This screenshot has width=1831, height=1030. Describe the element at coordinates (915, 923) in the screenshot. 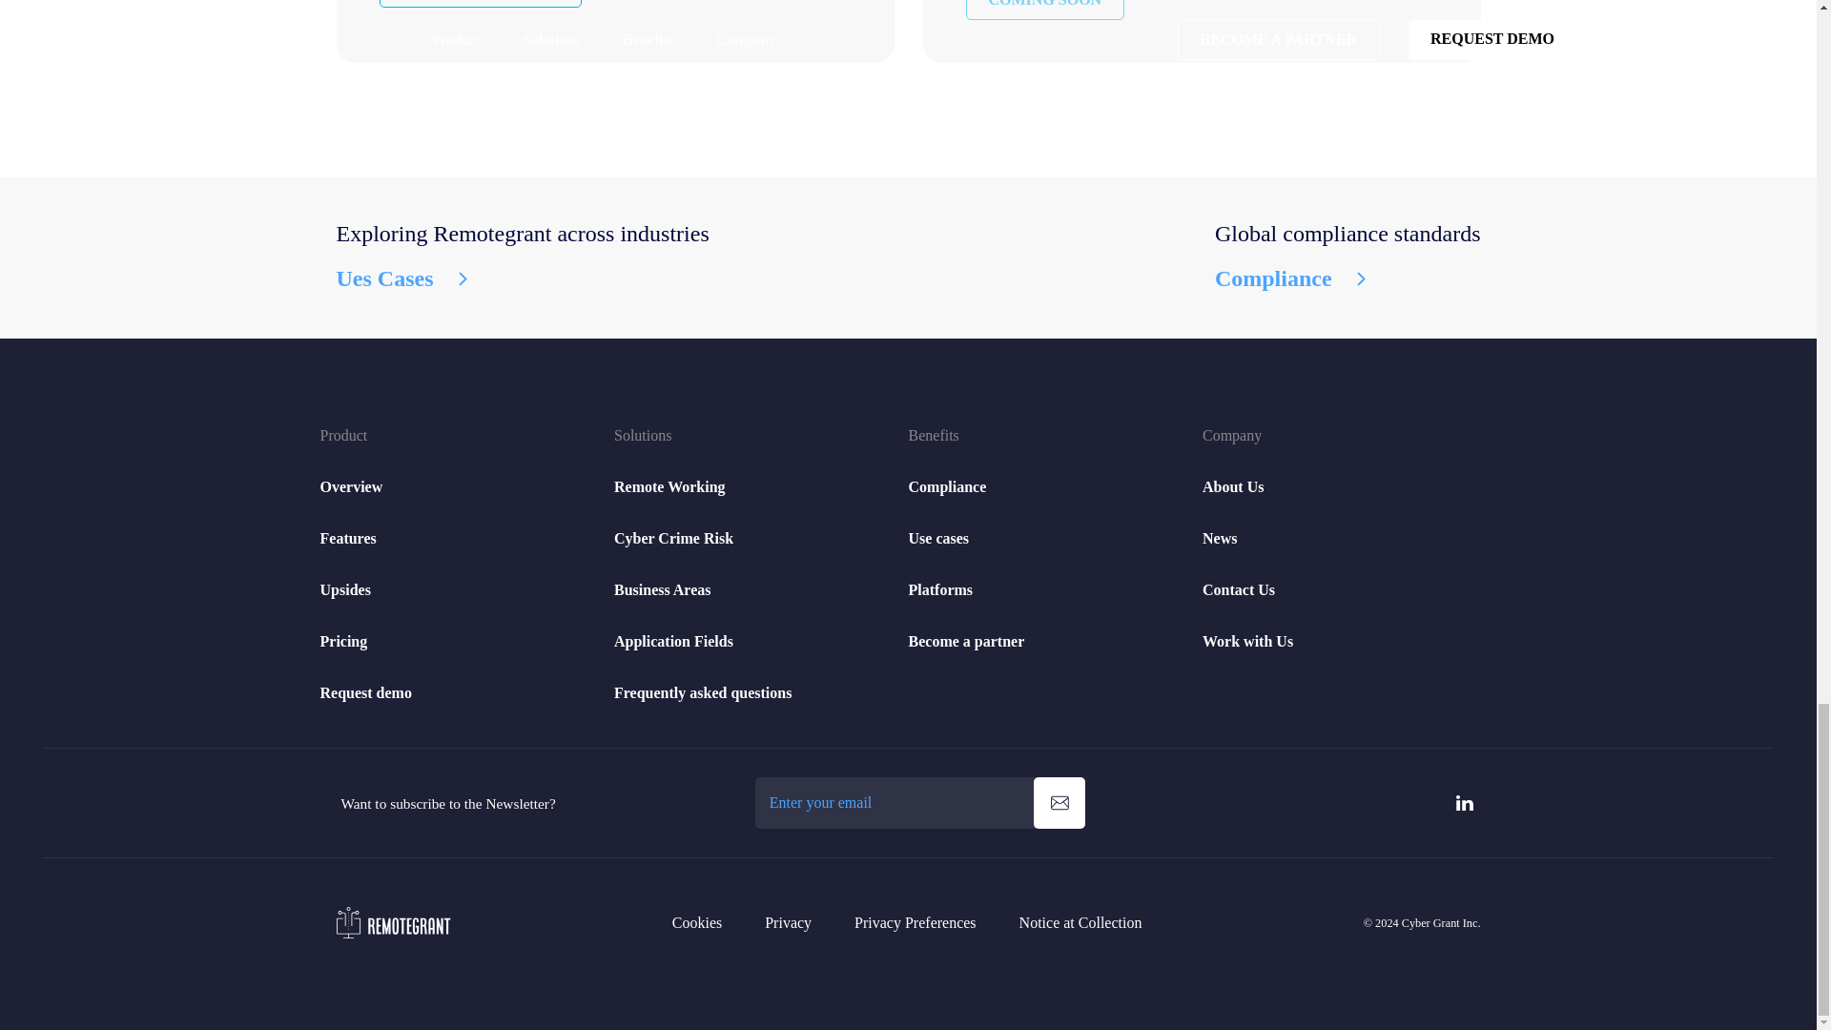

I see `Privacy Preferences` at that location.